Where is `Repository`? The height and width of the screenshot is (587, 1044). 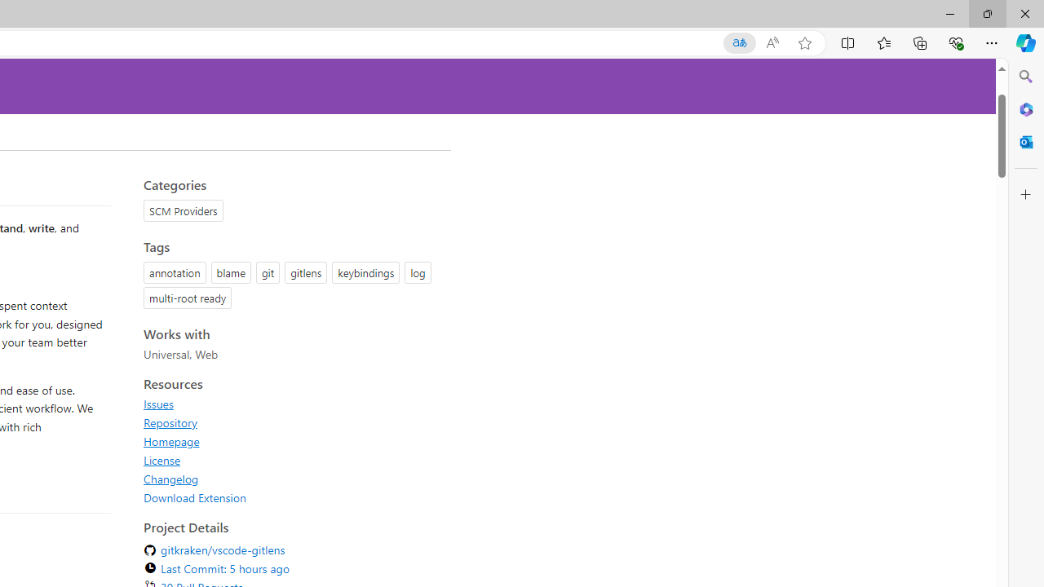
Repository is located at coordinates (170, 422).